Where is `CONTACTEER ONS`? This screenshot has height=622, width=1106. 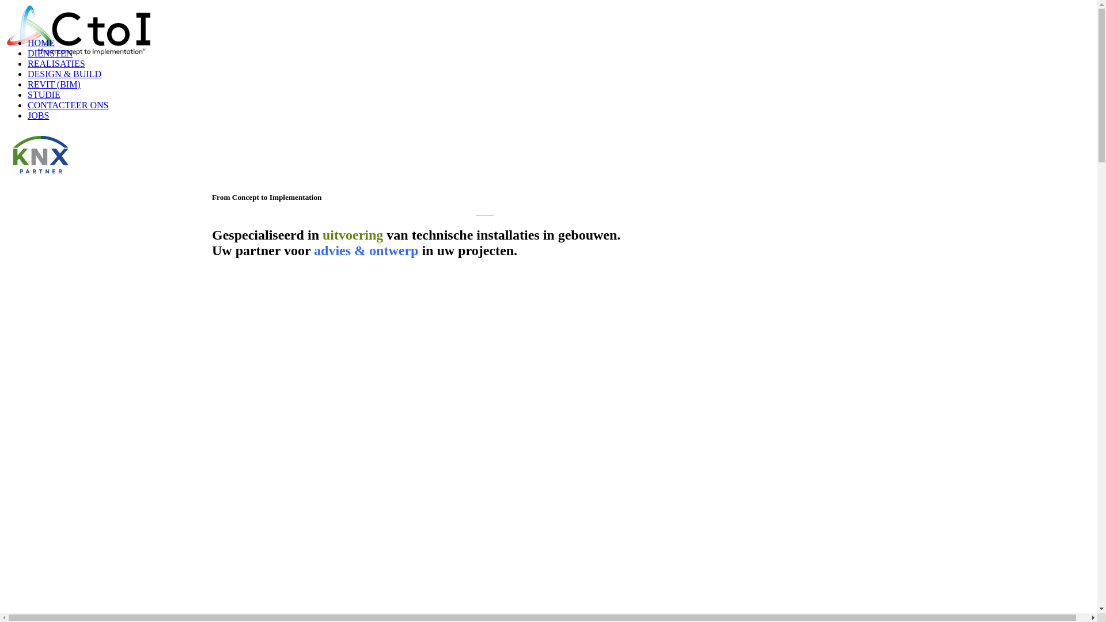 CONTACTEER ONS is located at coordinates (68, 105).